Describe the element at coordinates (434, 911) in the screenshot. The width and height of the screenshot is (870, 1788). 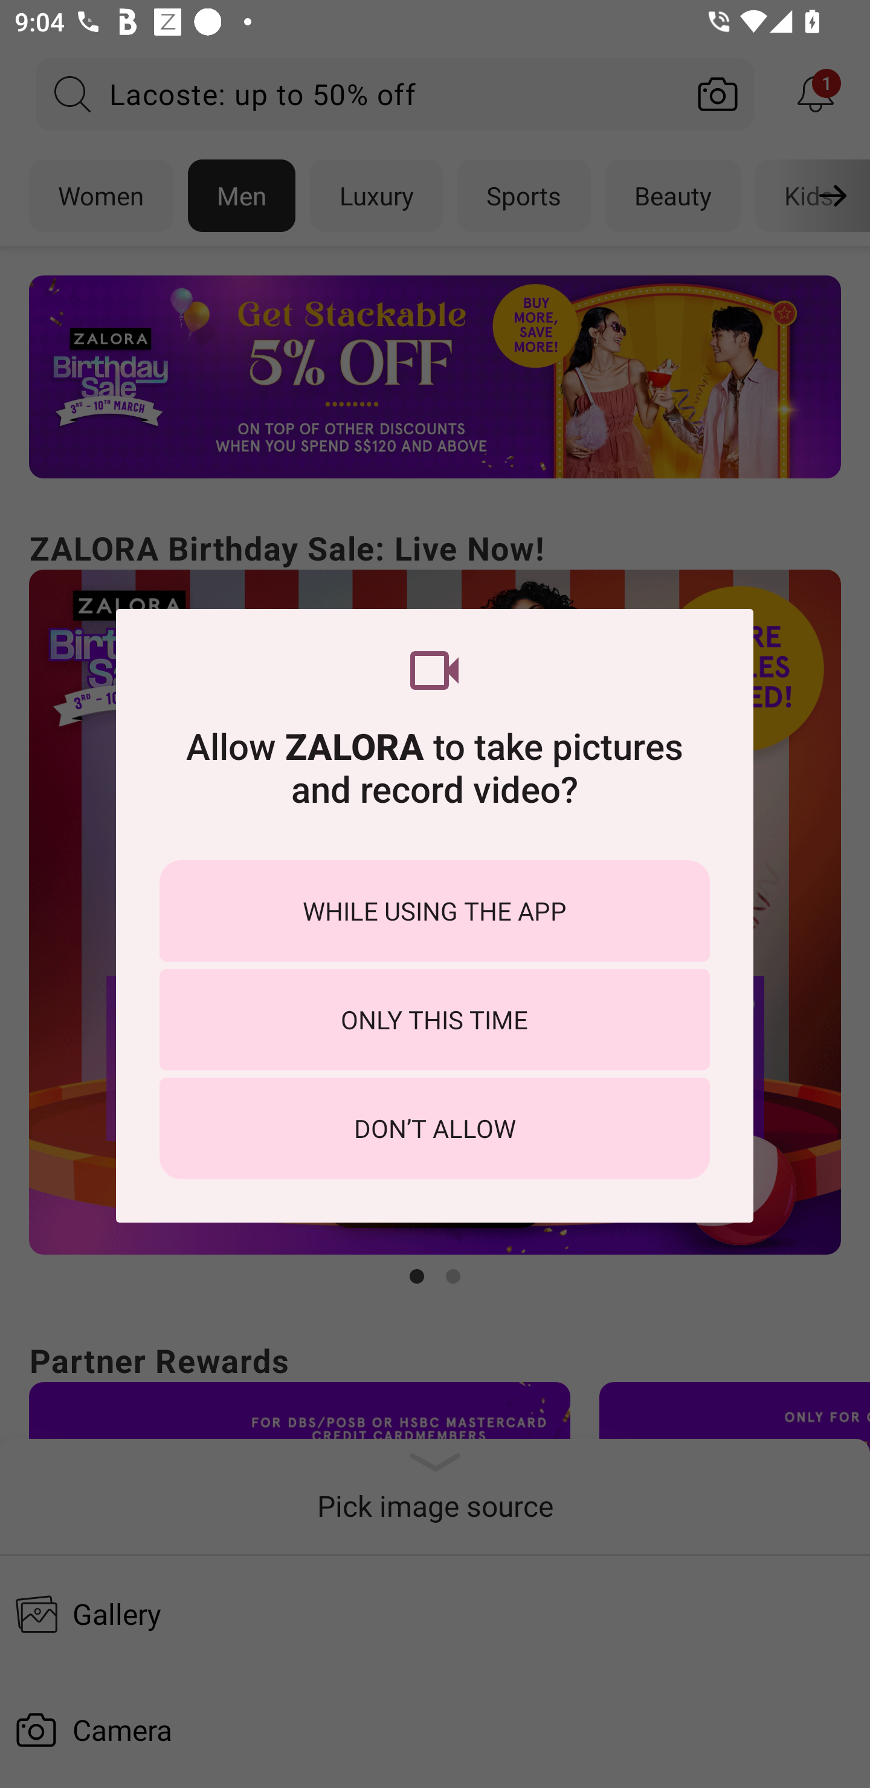
I see `WHILE USING THE APP` at that location.